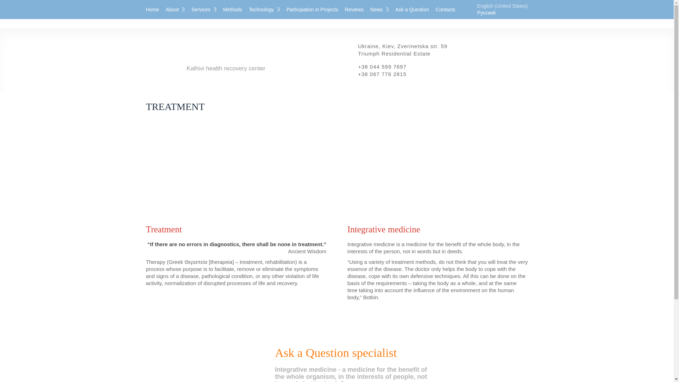  What do you see at coordinates (445, 10) in the screenshot?
I see `Contacts` at bounding box center [445, 10].